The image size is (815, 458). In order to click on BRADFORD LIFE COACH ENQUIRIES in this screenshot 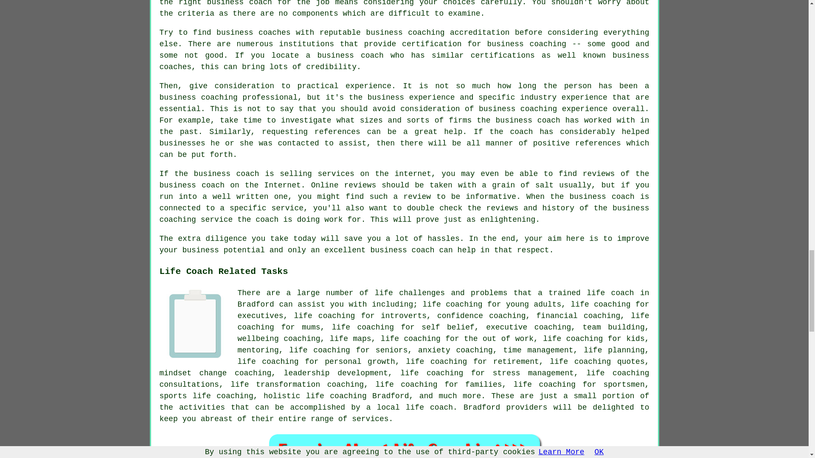, I will do `click(404, 445)`.